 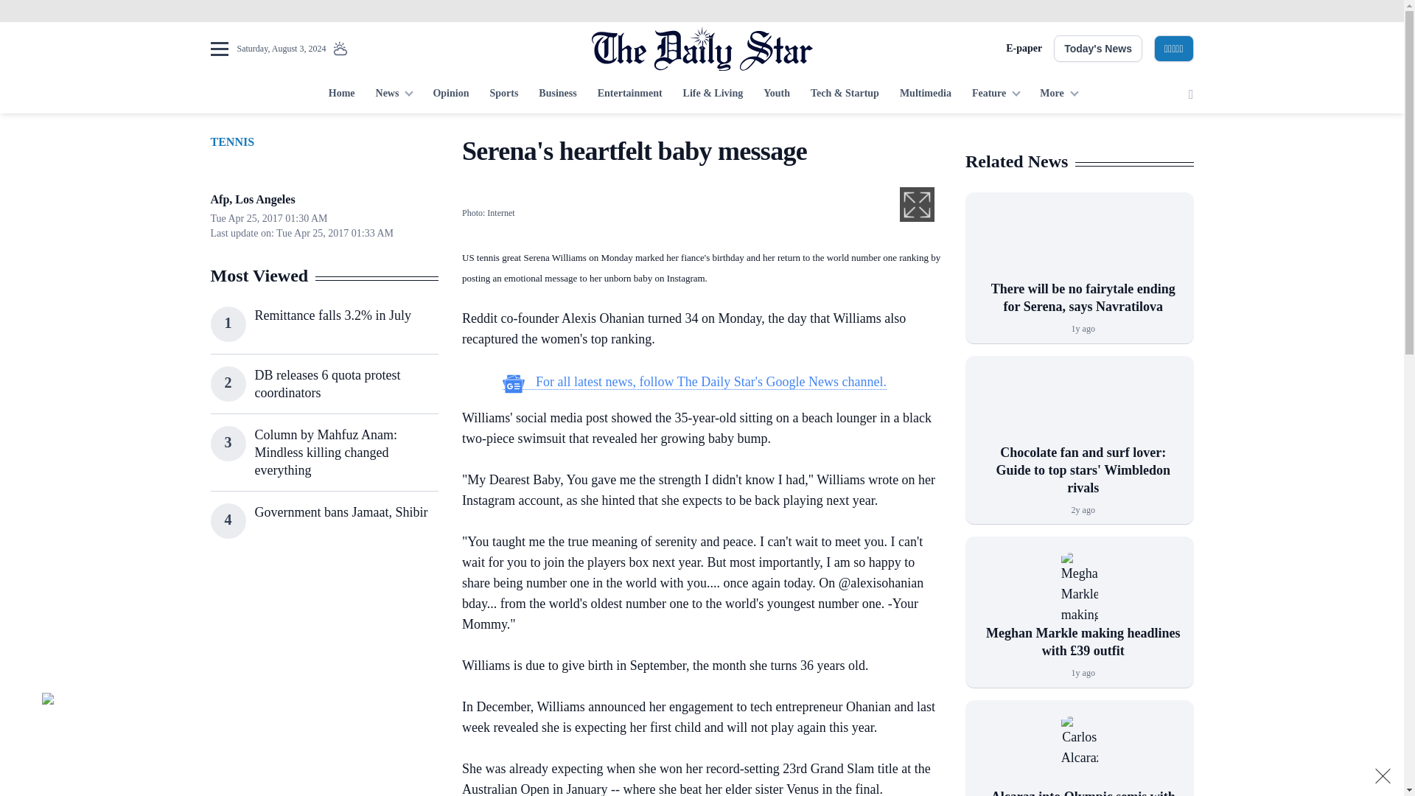 What do you see at coordinates (629, 94) in the screenshot?
I see `Entertainment` at bounding box center [629, 94].